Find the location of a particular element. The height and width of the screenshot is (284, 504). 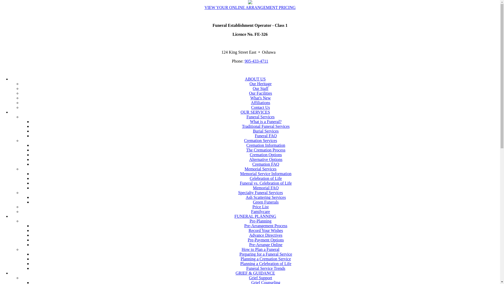

OUR SERVICES is located at coordinates (255, 112).